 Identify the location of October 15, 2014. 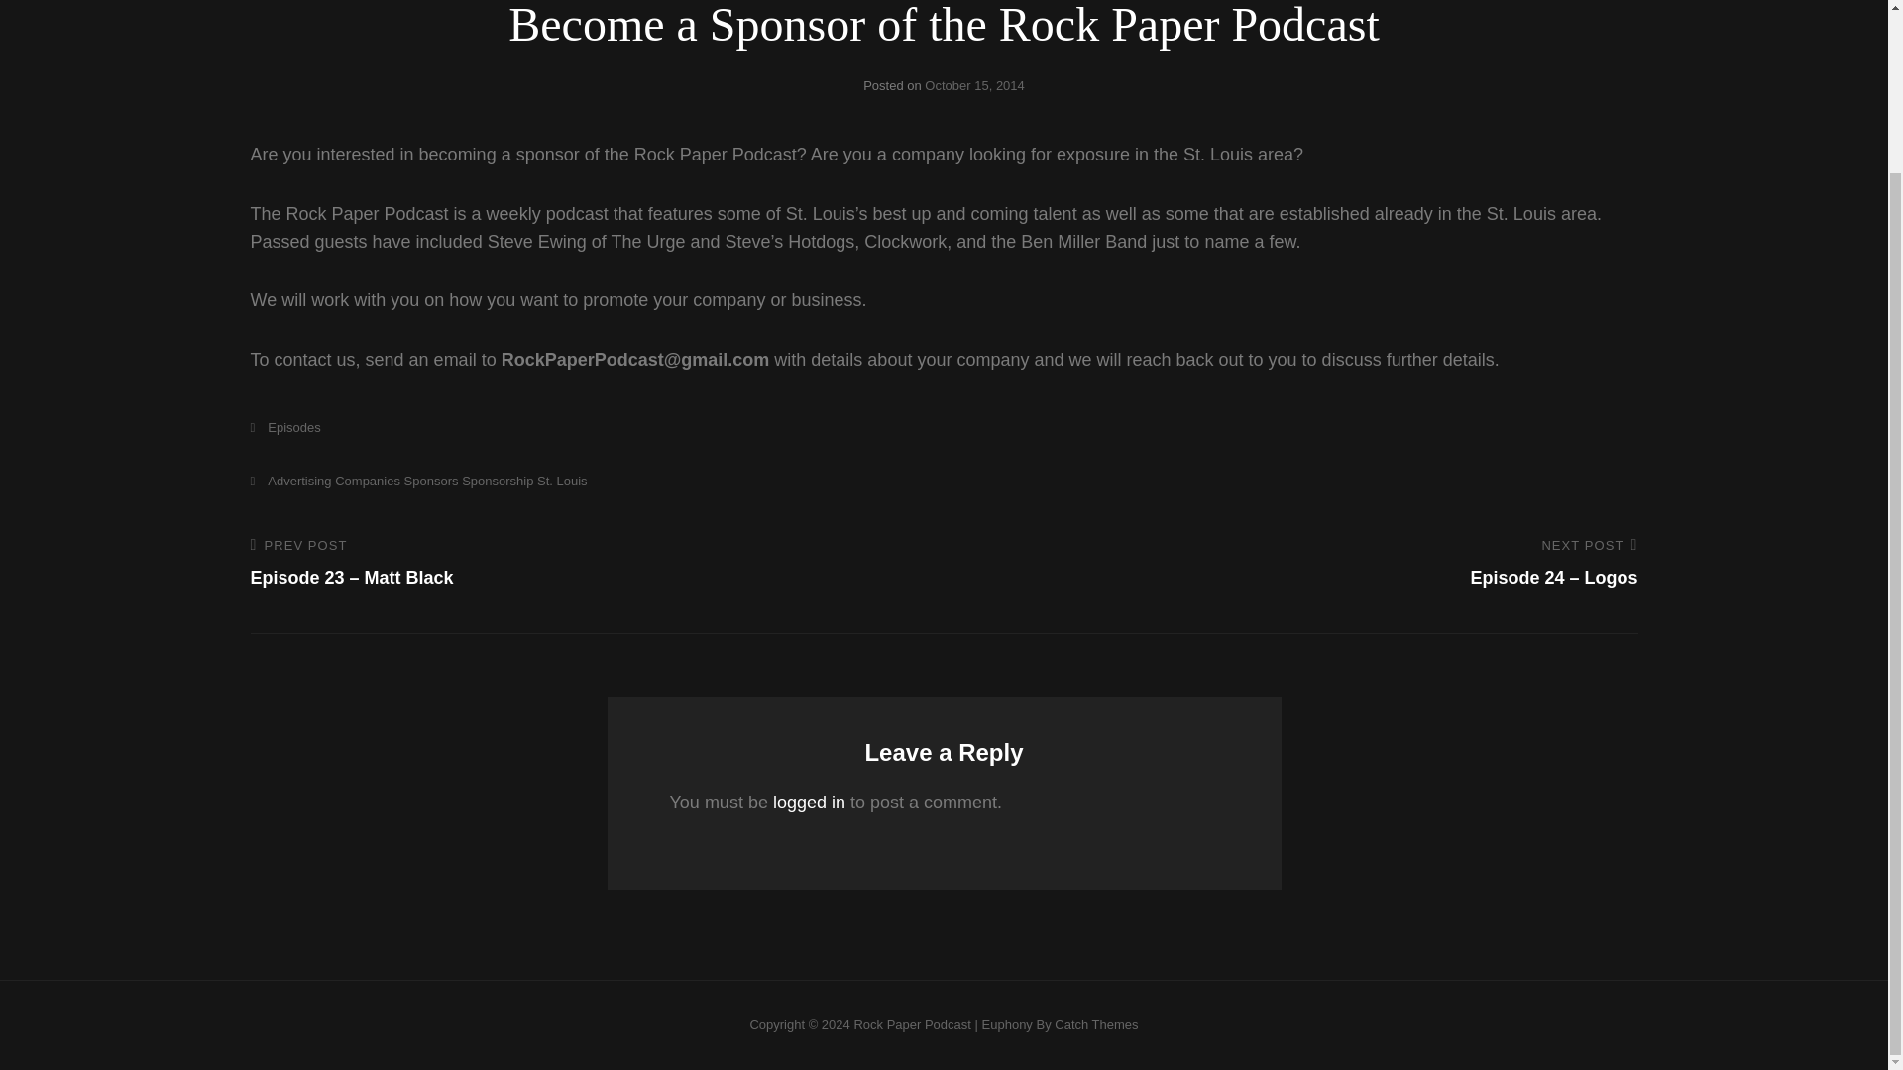
(973, 85).